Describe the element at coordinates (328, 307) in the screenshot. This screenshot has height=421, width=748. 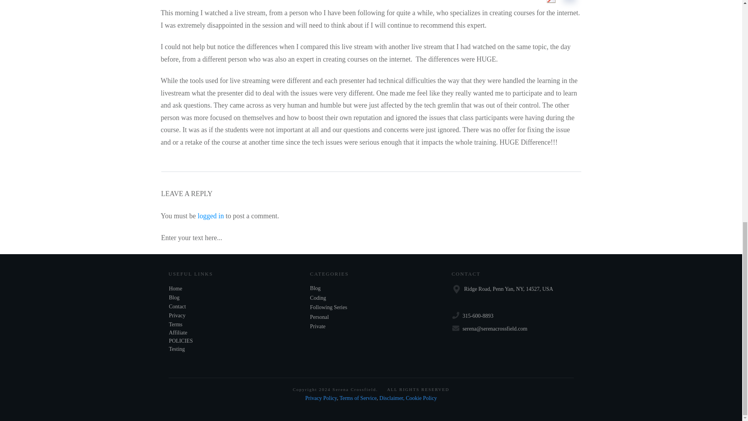
I see `Following Series` at that location.